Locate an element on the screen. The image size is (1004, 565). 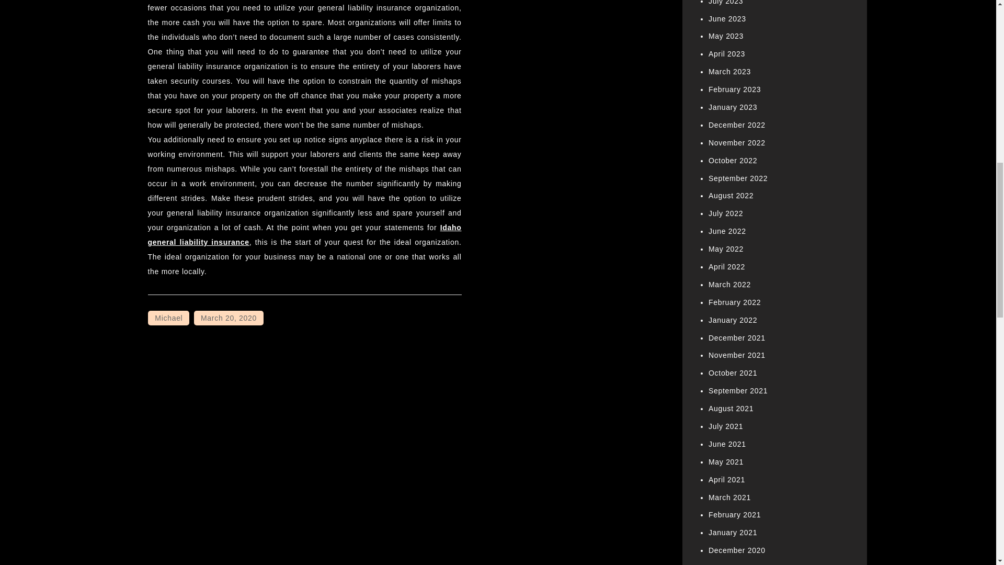
March 2023 is located at coordinates (730, 71).